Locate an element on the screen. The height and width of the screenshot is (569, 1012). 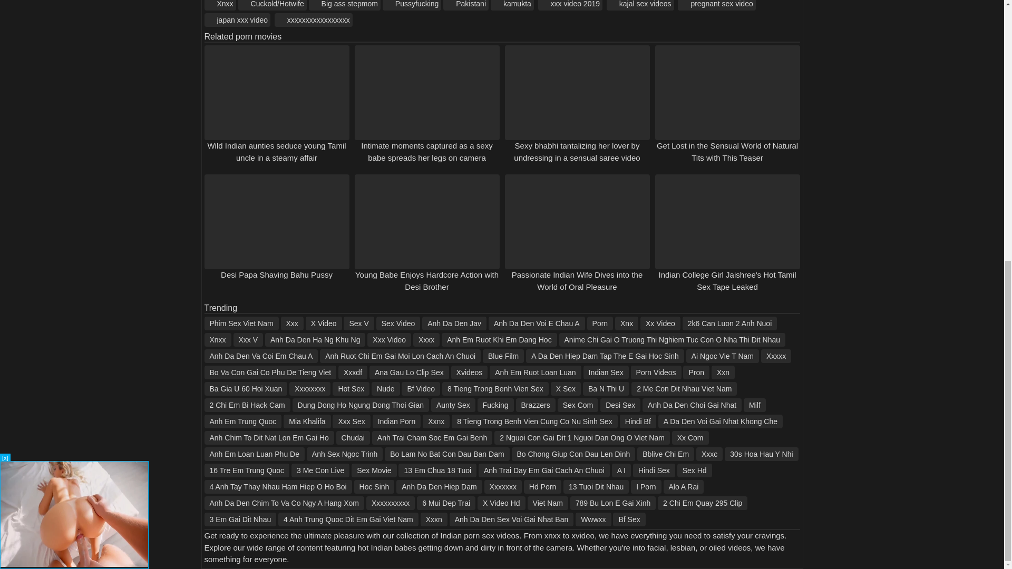
Pakistani is located at coordinates (466, 5).